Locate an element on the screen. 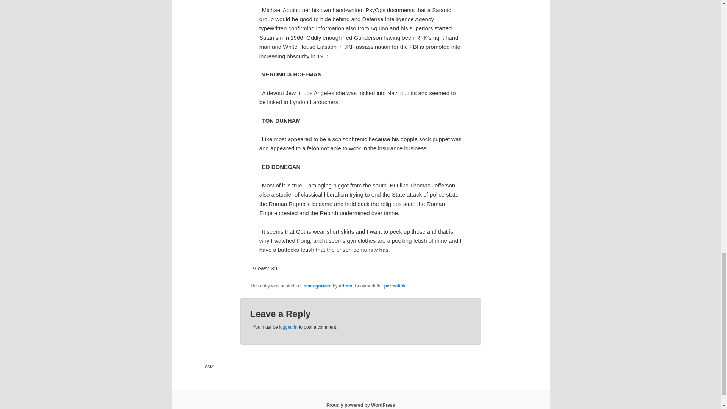 The width and height of the screenshot is (727, 409). Semantic Personal Publishing Platform is located at coordinates (360, 405).